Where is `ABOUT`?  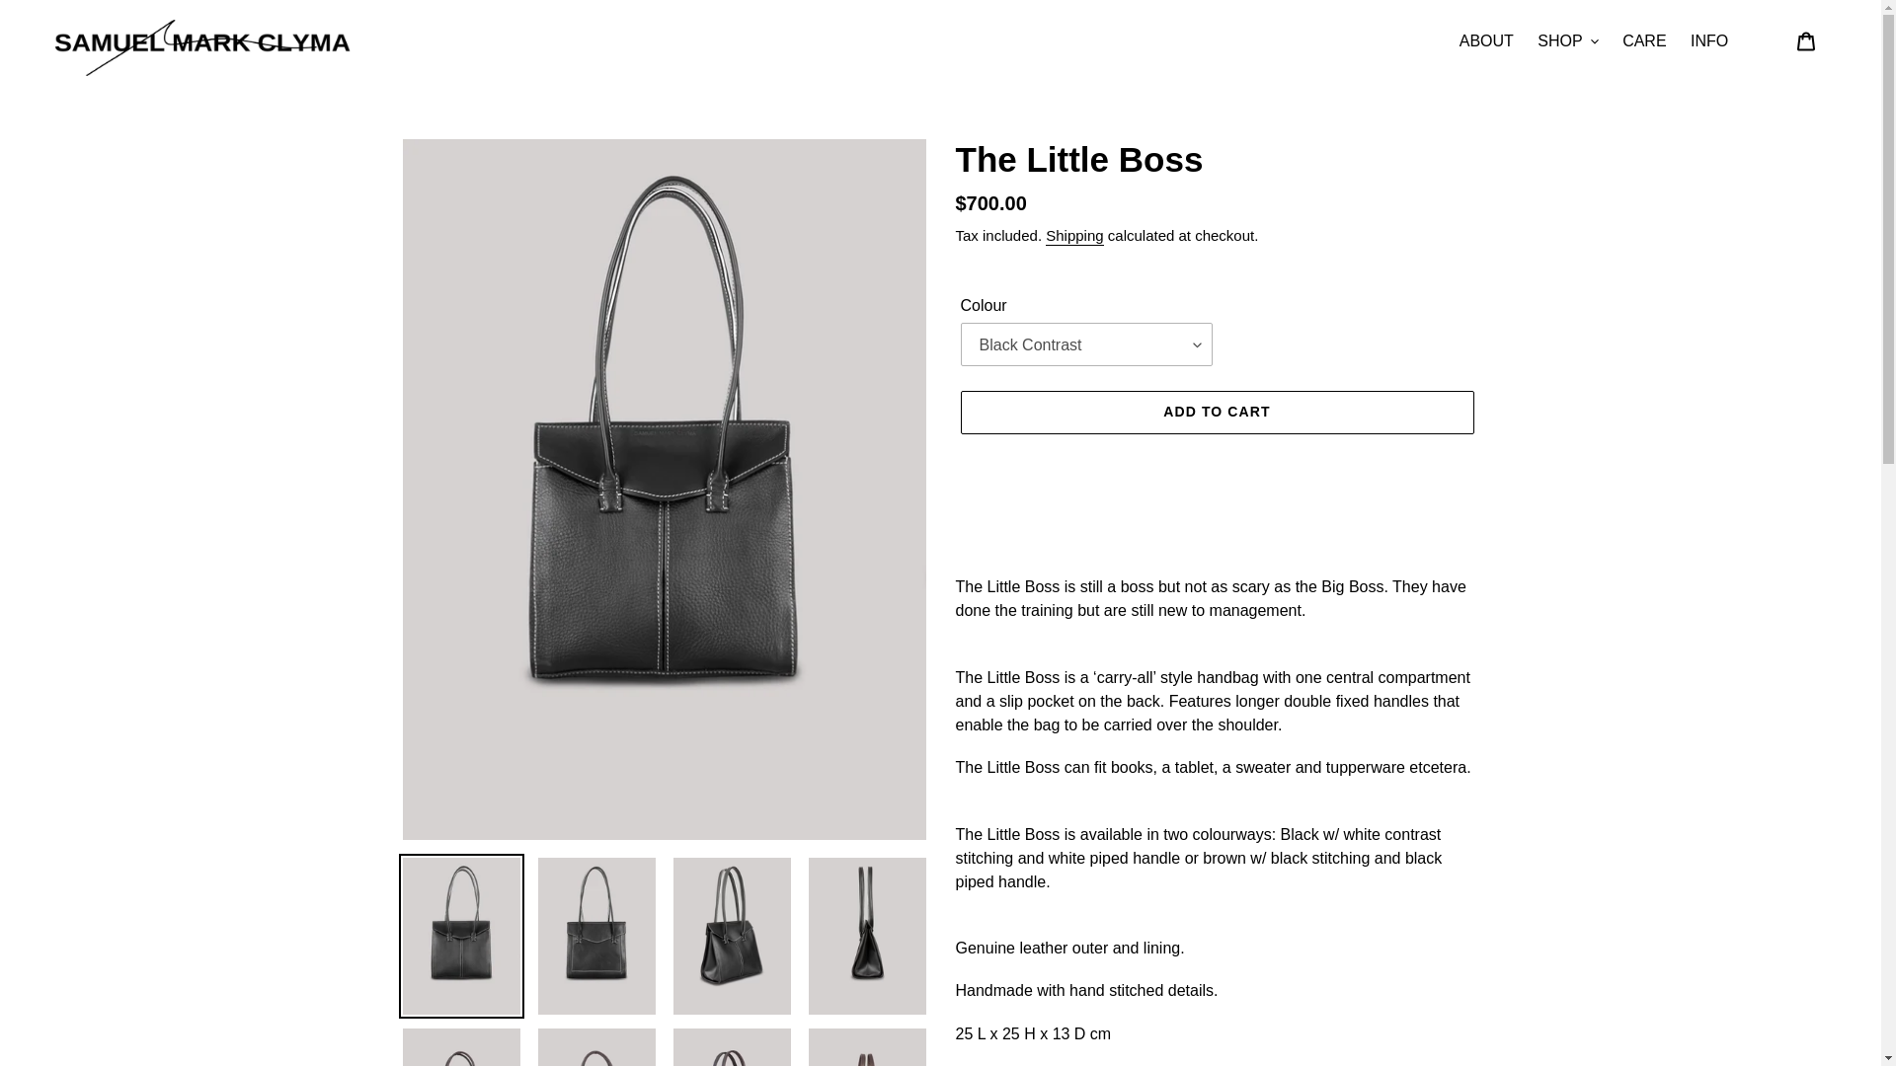 ABOUT is located at coordinates (1487, 39).